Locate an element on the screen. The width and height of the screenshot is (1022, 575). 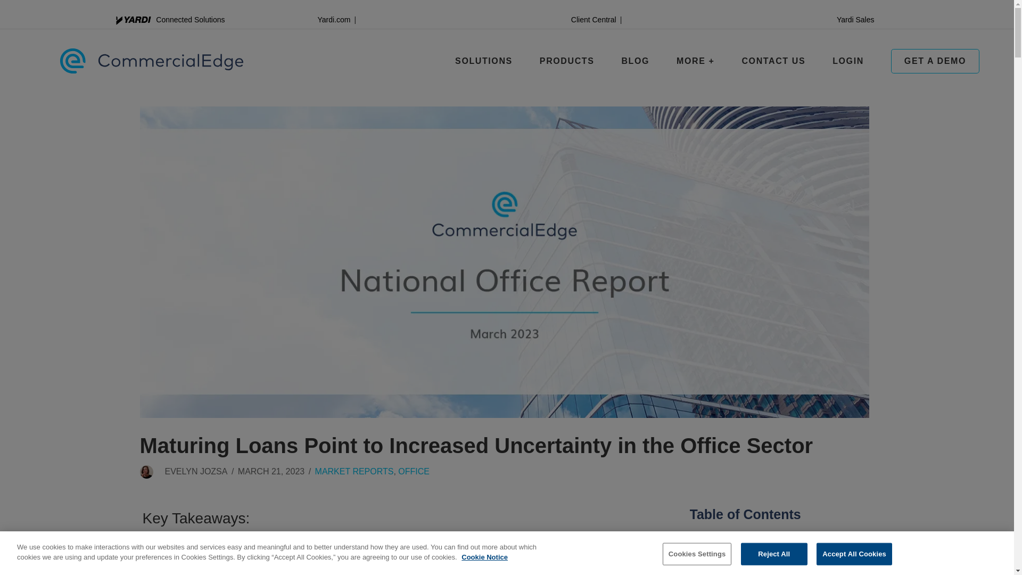
OFFICE is located at coordinates (635, 61).